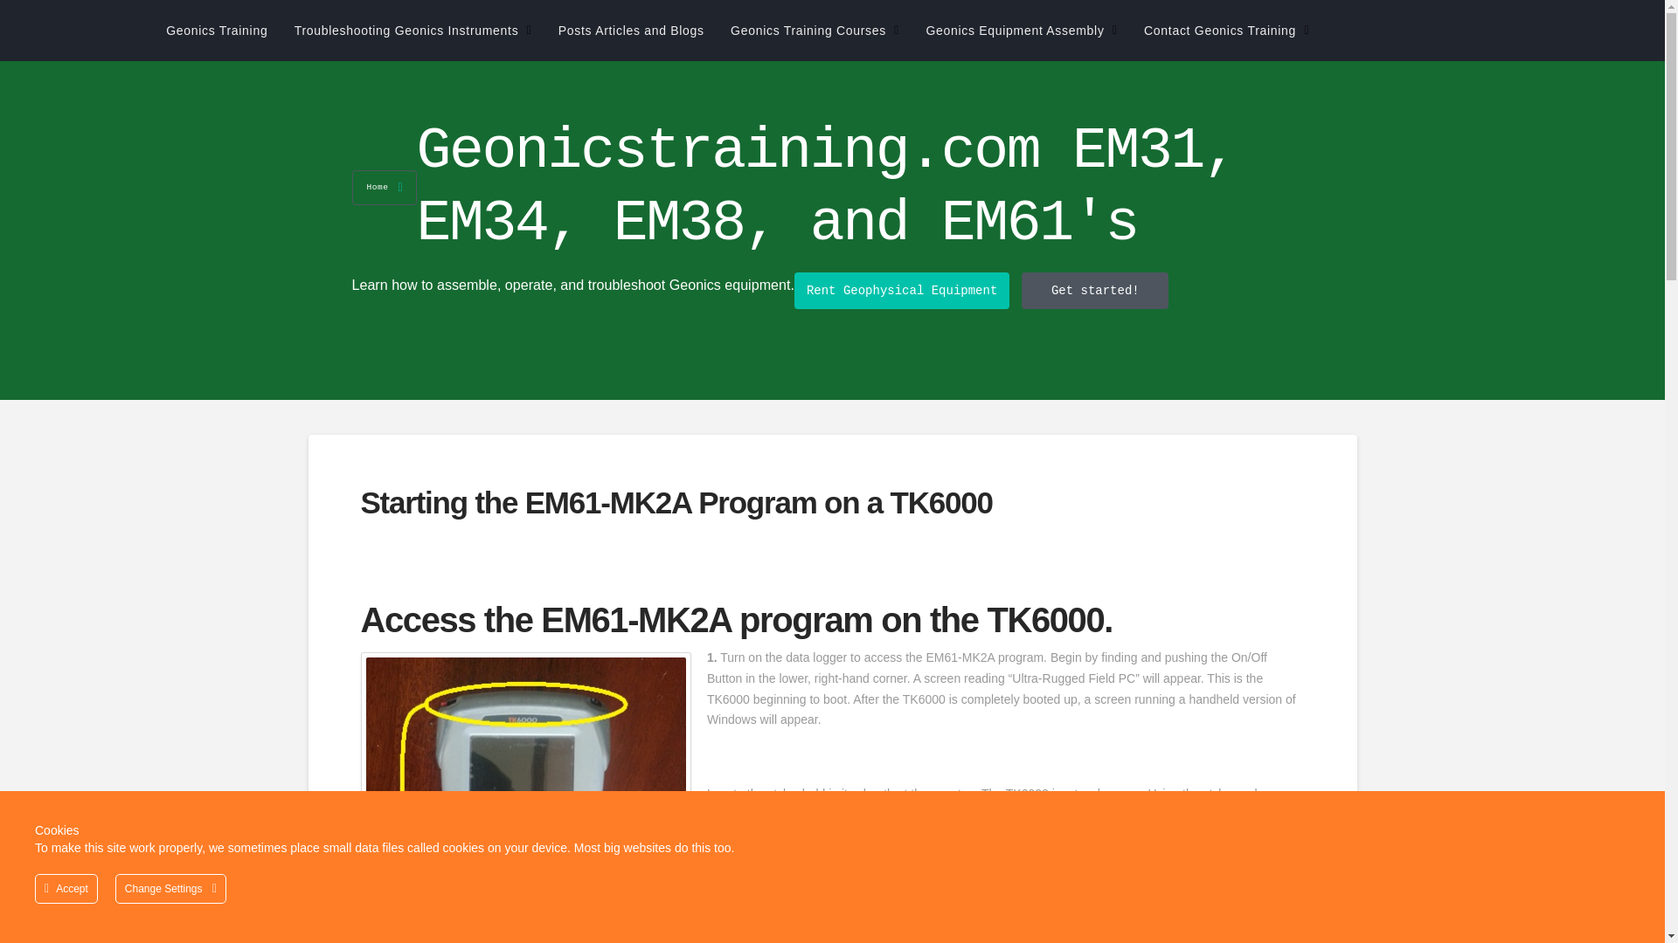  Describe the element at coordinates (217, 31) in the screenshot. I see `Geonics Training` at that location.